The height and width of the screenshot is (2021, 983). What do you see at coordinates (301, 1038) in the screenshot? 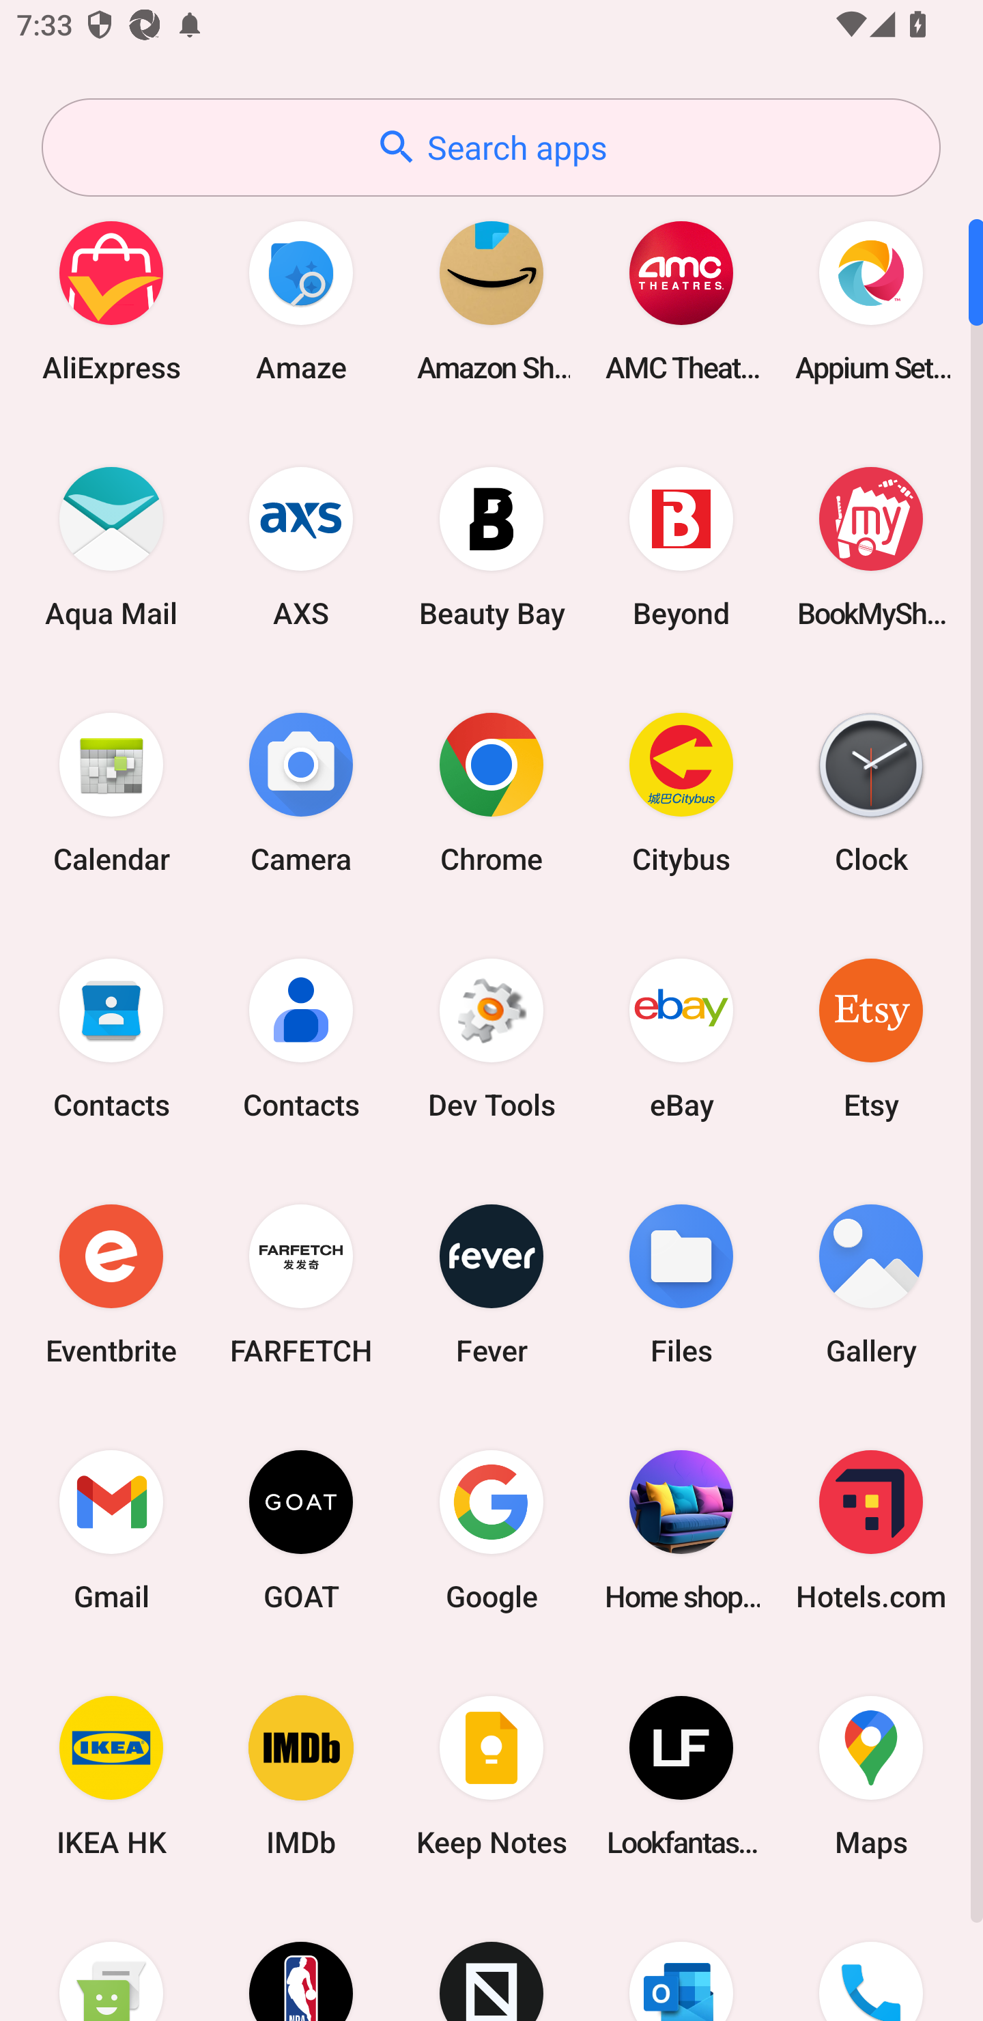
I see `Contacts` at bounding box center [301, 1038].